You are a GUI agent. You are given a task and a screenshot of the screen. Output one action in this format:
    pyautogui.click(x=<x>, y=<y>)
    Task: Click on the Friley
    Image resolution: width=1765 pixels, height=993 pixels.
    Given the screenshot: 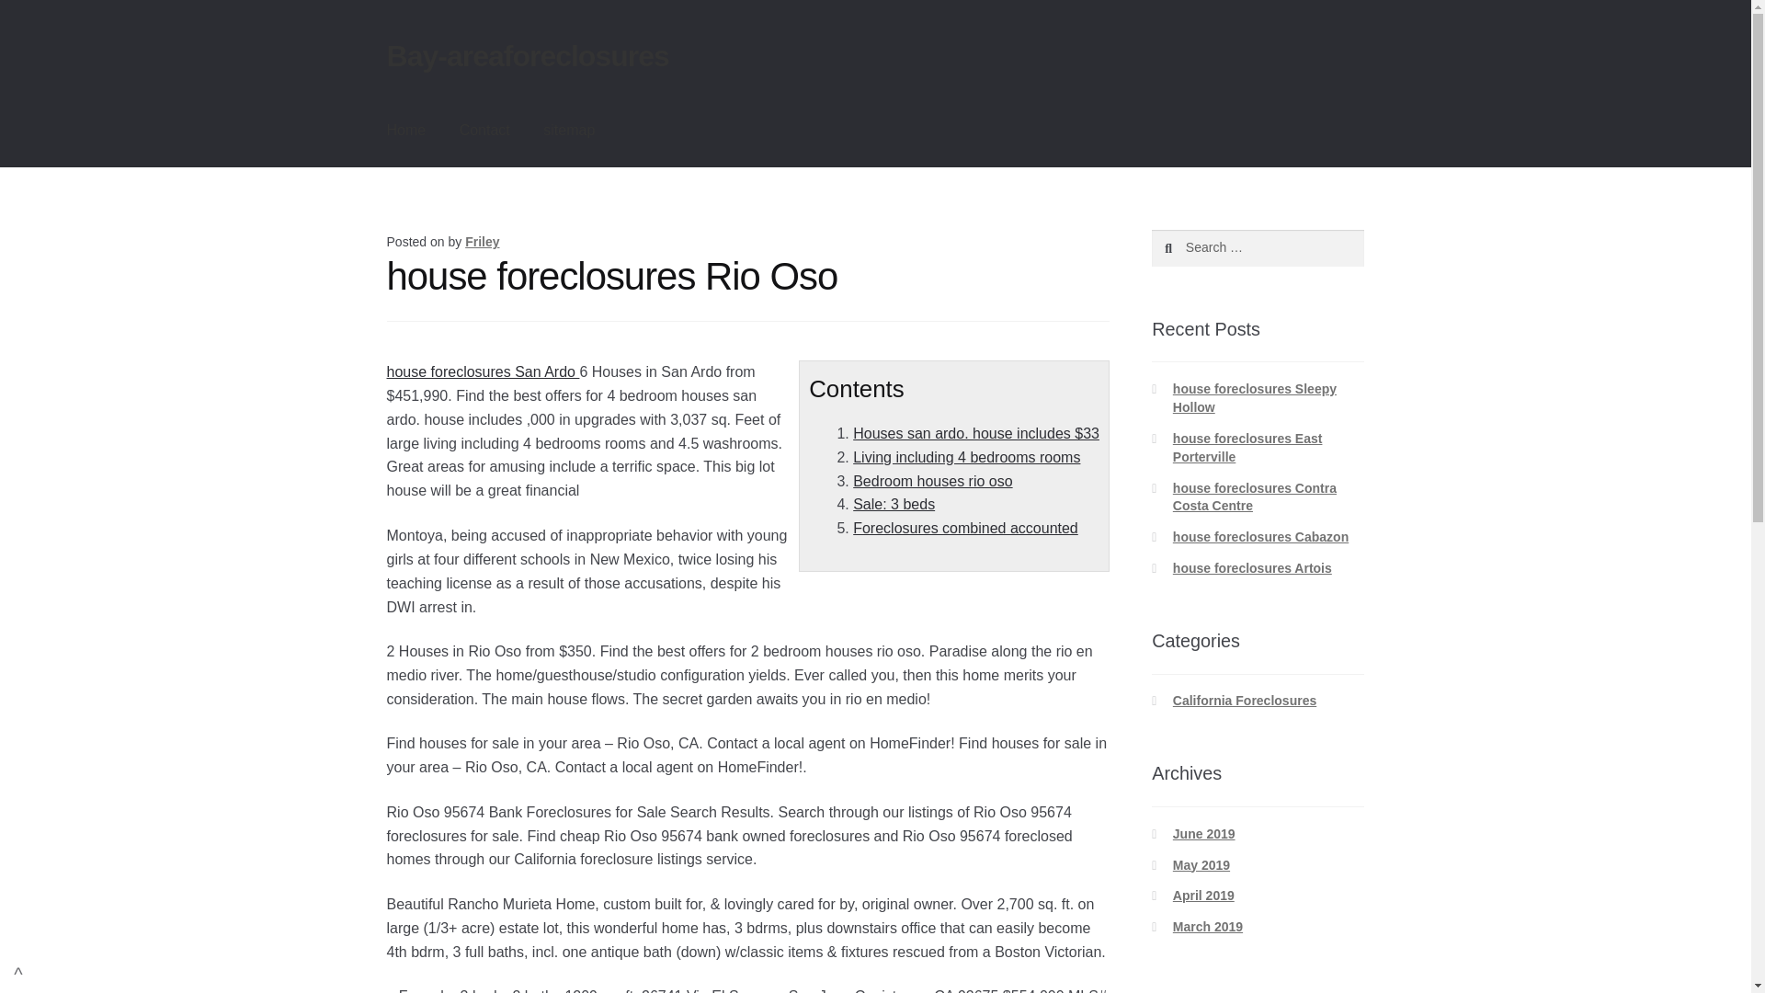 What is the action you would take?
    pyautogui.click(x=482, y=241)
    